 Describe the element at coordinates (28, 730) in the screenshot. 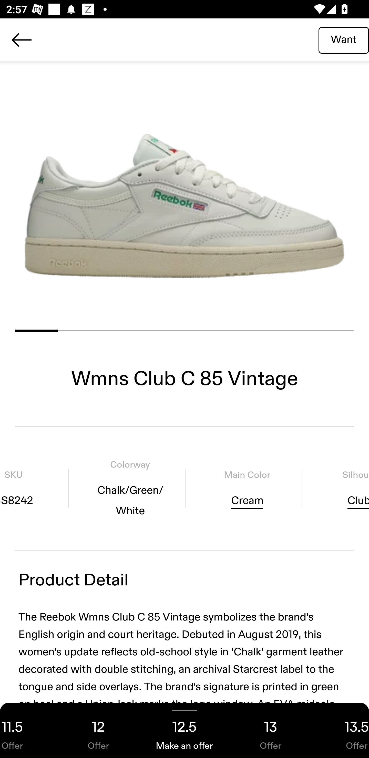

I see `11.5 Offer` at that location.